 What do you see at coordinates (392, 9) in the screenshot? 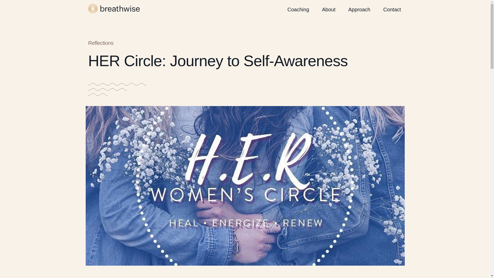
I see `Contact` at bounding box center [392, 9].